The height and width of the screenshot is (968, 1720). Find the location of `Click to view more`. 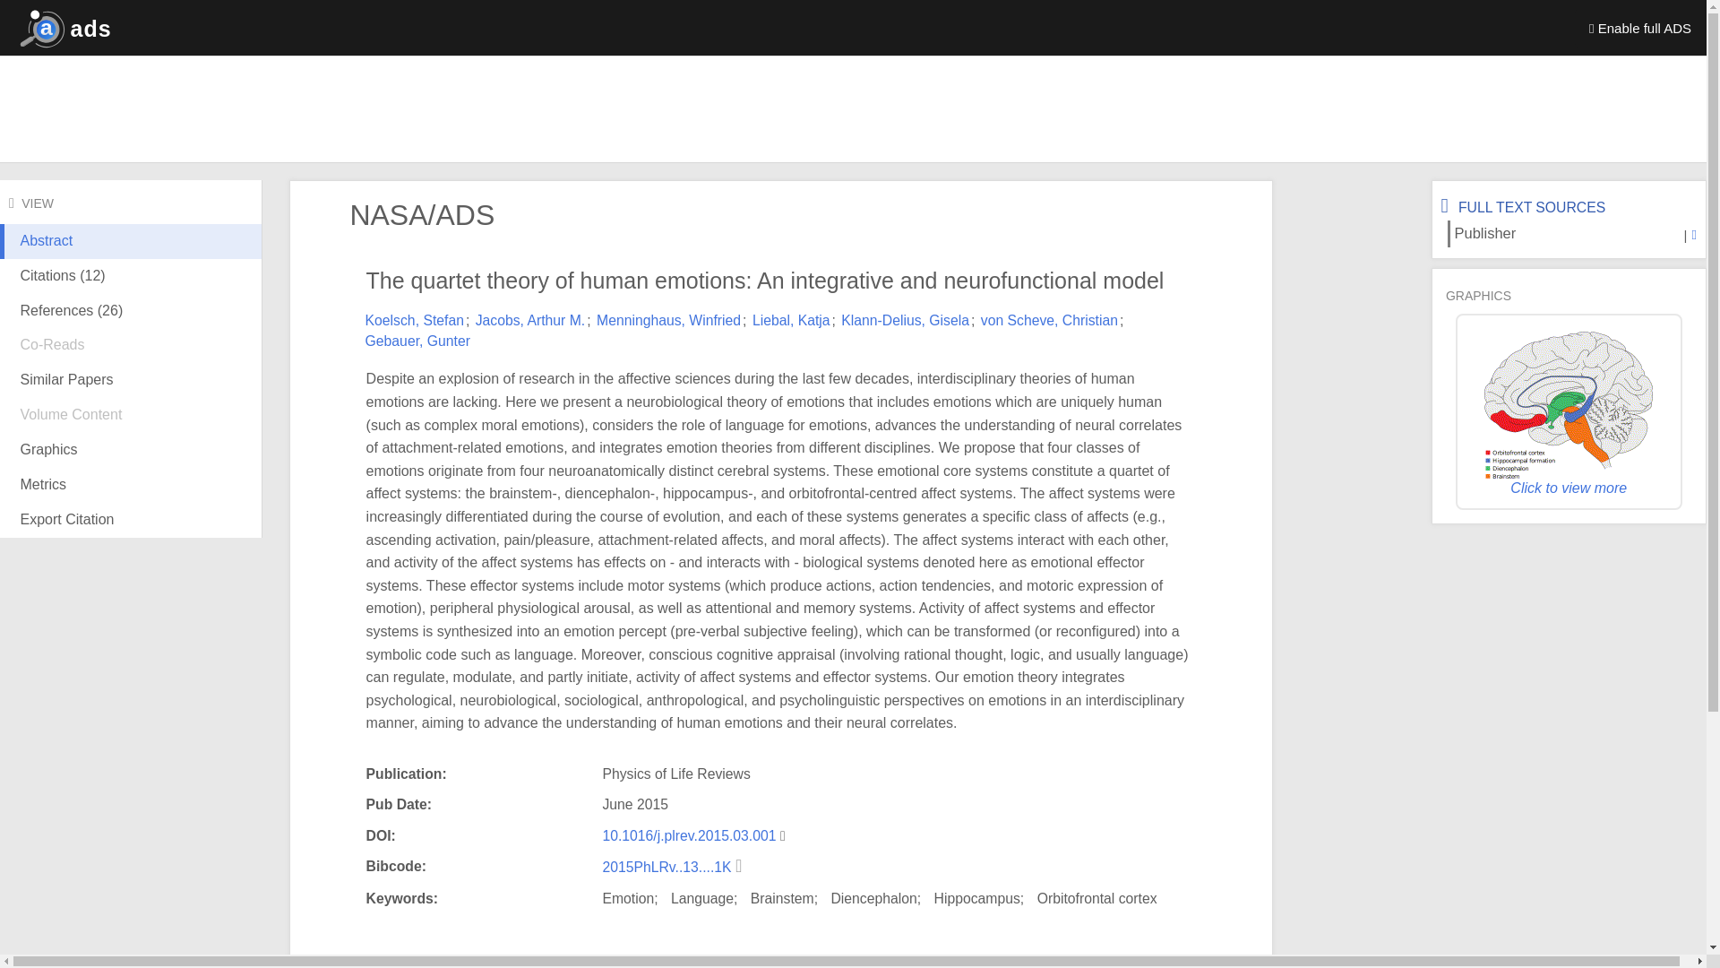

Click to view more is located at coordinates (1568, 416).